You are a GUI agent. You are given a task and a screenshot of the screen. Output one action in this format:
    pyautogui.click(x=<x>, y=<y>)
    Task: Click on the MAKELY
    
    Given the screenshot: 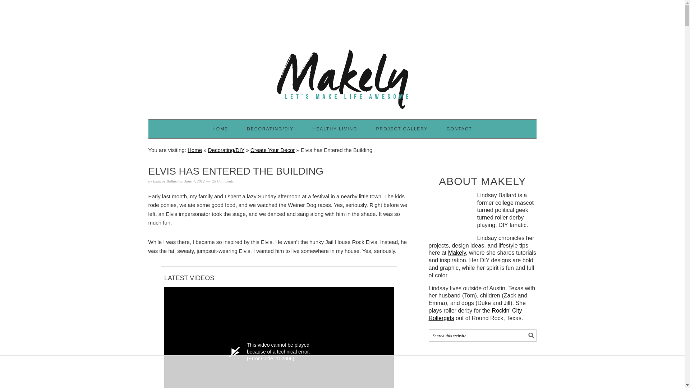 What is the action you would take?
    pyautogui.click(x=342, y=76)
    